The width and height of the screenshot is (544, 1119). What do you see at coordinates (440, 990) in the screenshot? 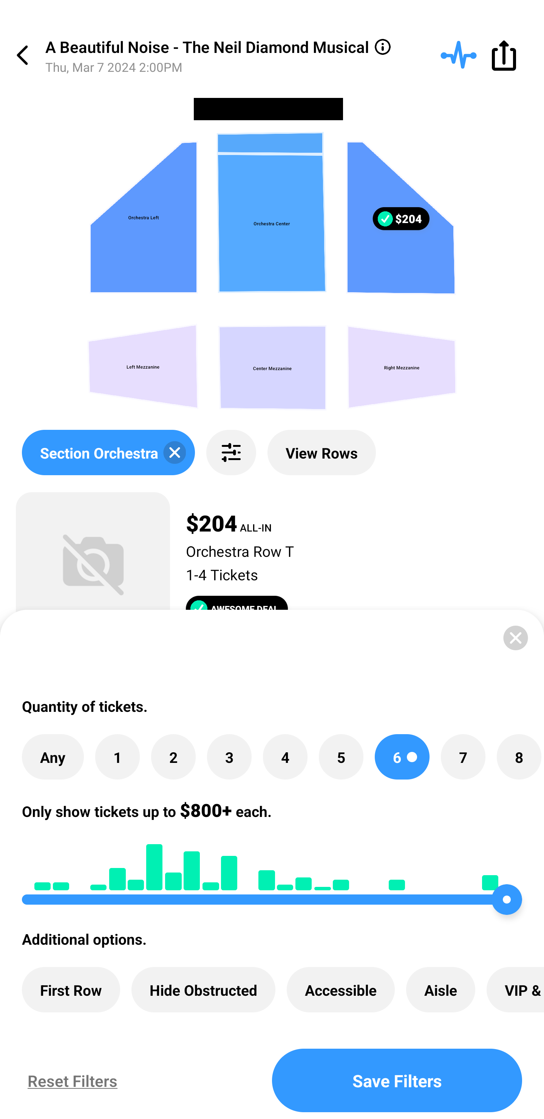
I see `Aisle` at bounding box center [440, 990].